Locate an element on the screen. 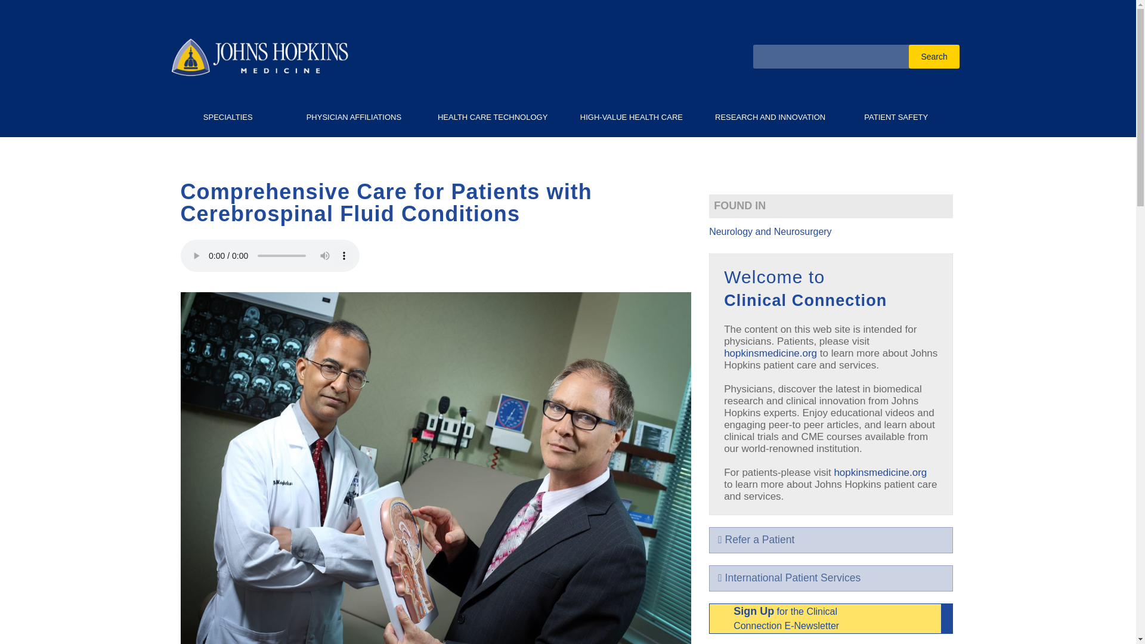 The image size is (1145, 644). RESEARCH AND INNOVATION is located at coordinates (770, 119).